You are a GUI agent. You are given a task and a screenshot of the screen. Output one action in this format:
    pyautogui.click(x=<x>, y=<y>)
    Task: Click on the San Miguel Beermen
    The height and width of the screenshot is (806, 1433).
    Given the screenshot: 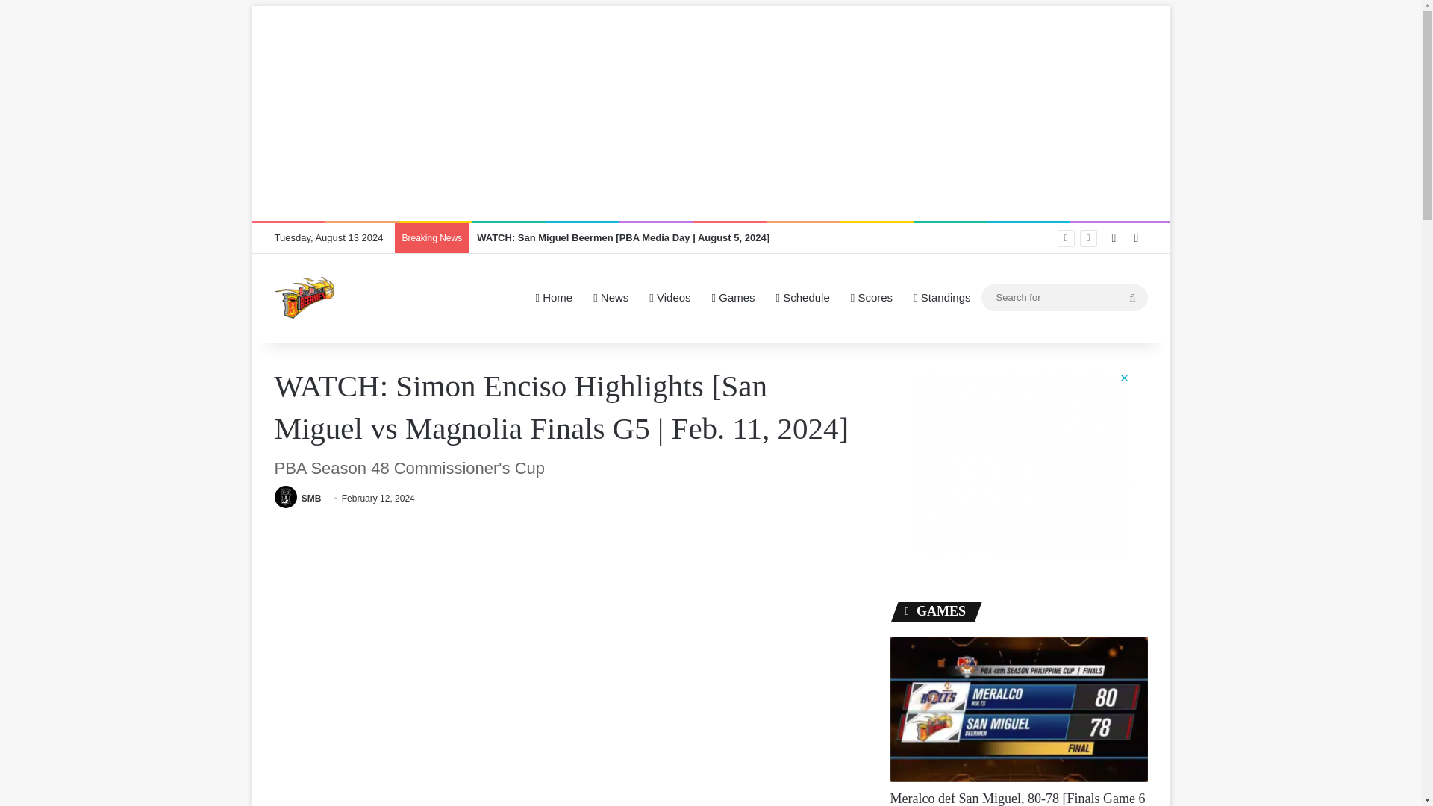 What is the action you would take?
    pyautogui.click(x=305, y=297)
    